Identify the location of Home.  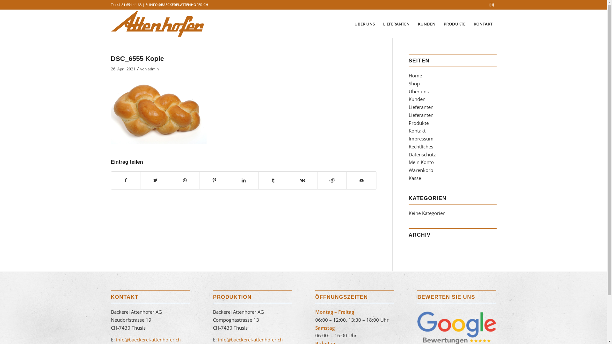
(415, 75).